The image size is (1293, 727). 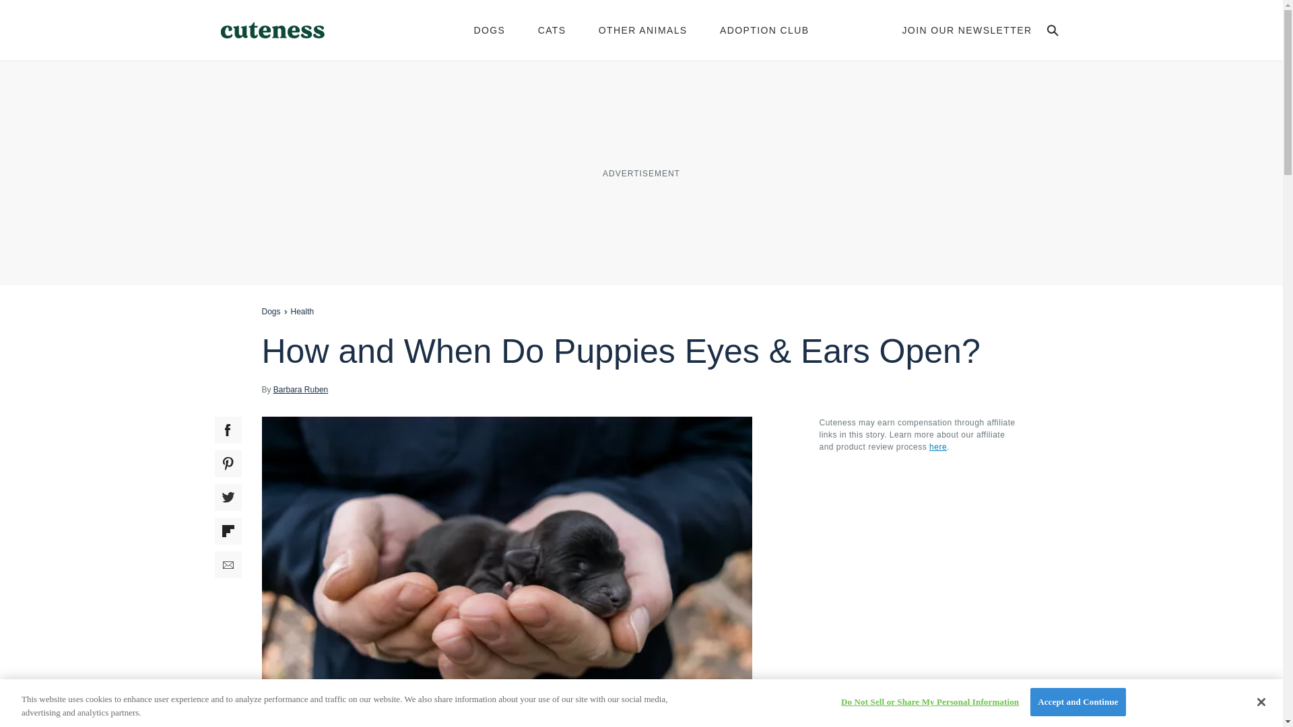 I want to click on 3rd party ad content, so click(x=640, y=172).